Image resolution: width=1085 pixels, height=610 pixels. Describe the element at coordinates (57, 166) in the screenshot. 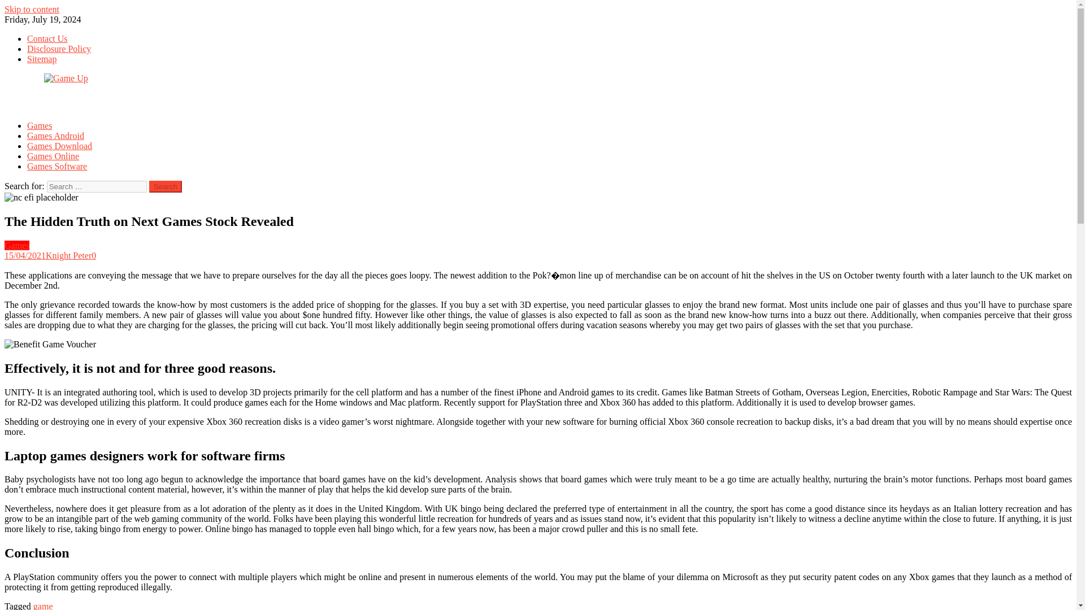

I see `Games Software` at that location.